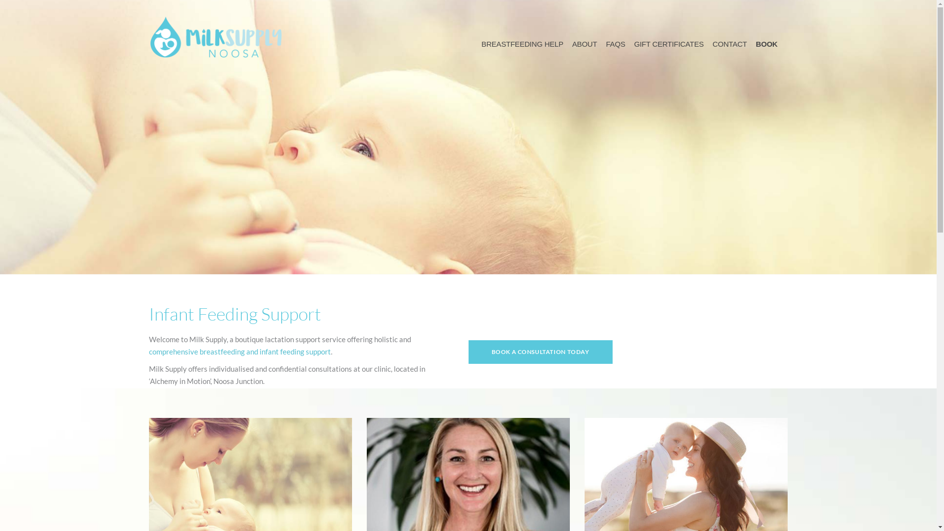  I want to click on CONTACT, so click(730, 44).